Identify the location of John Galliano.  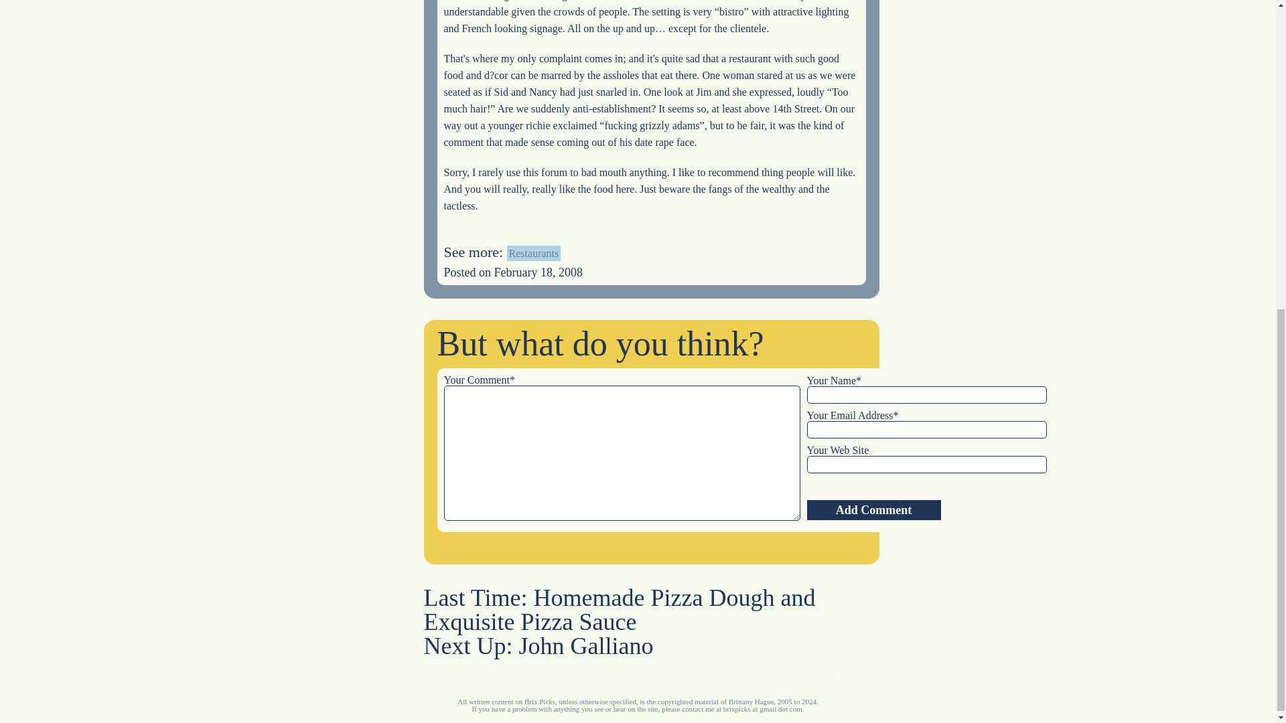
(585, 645).